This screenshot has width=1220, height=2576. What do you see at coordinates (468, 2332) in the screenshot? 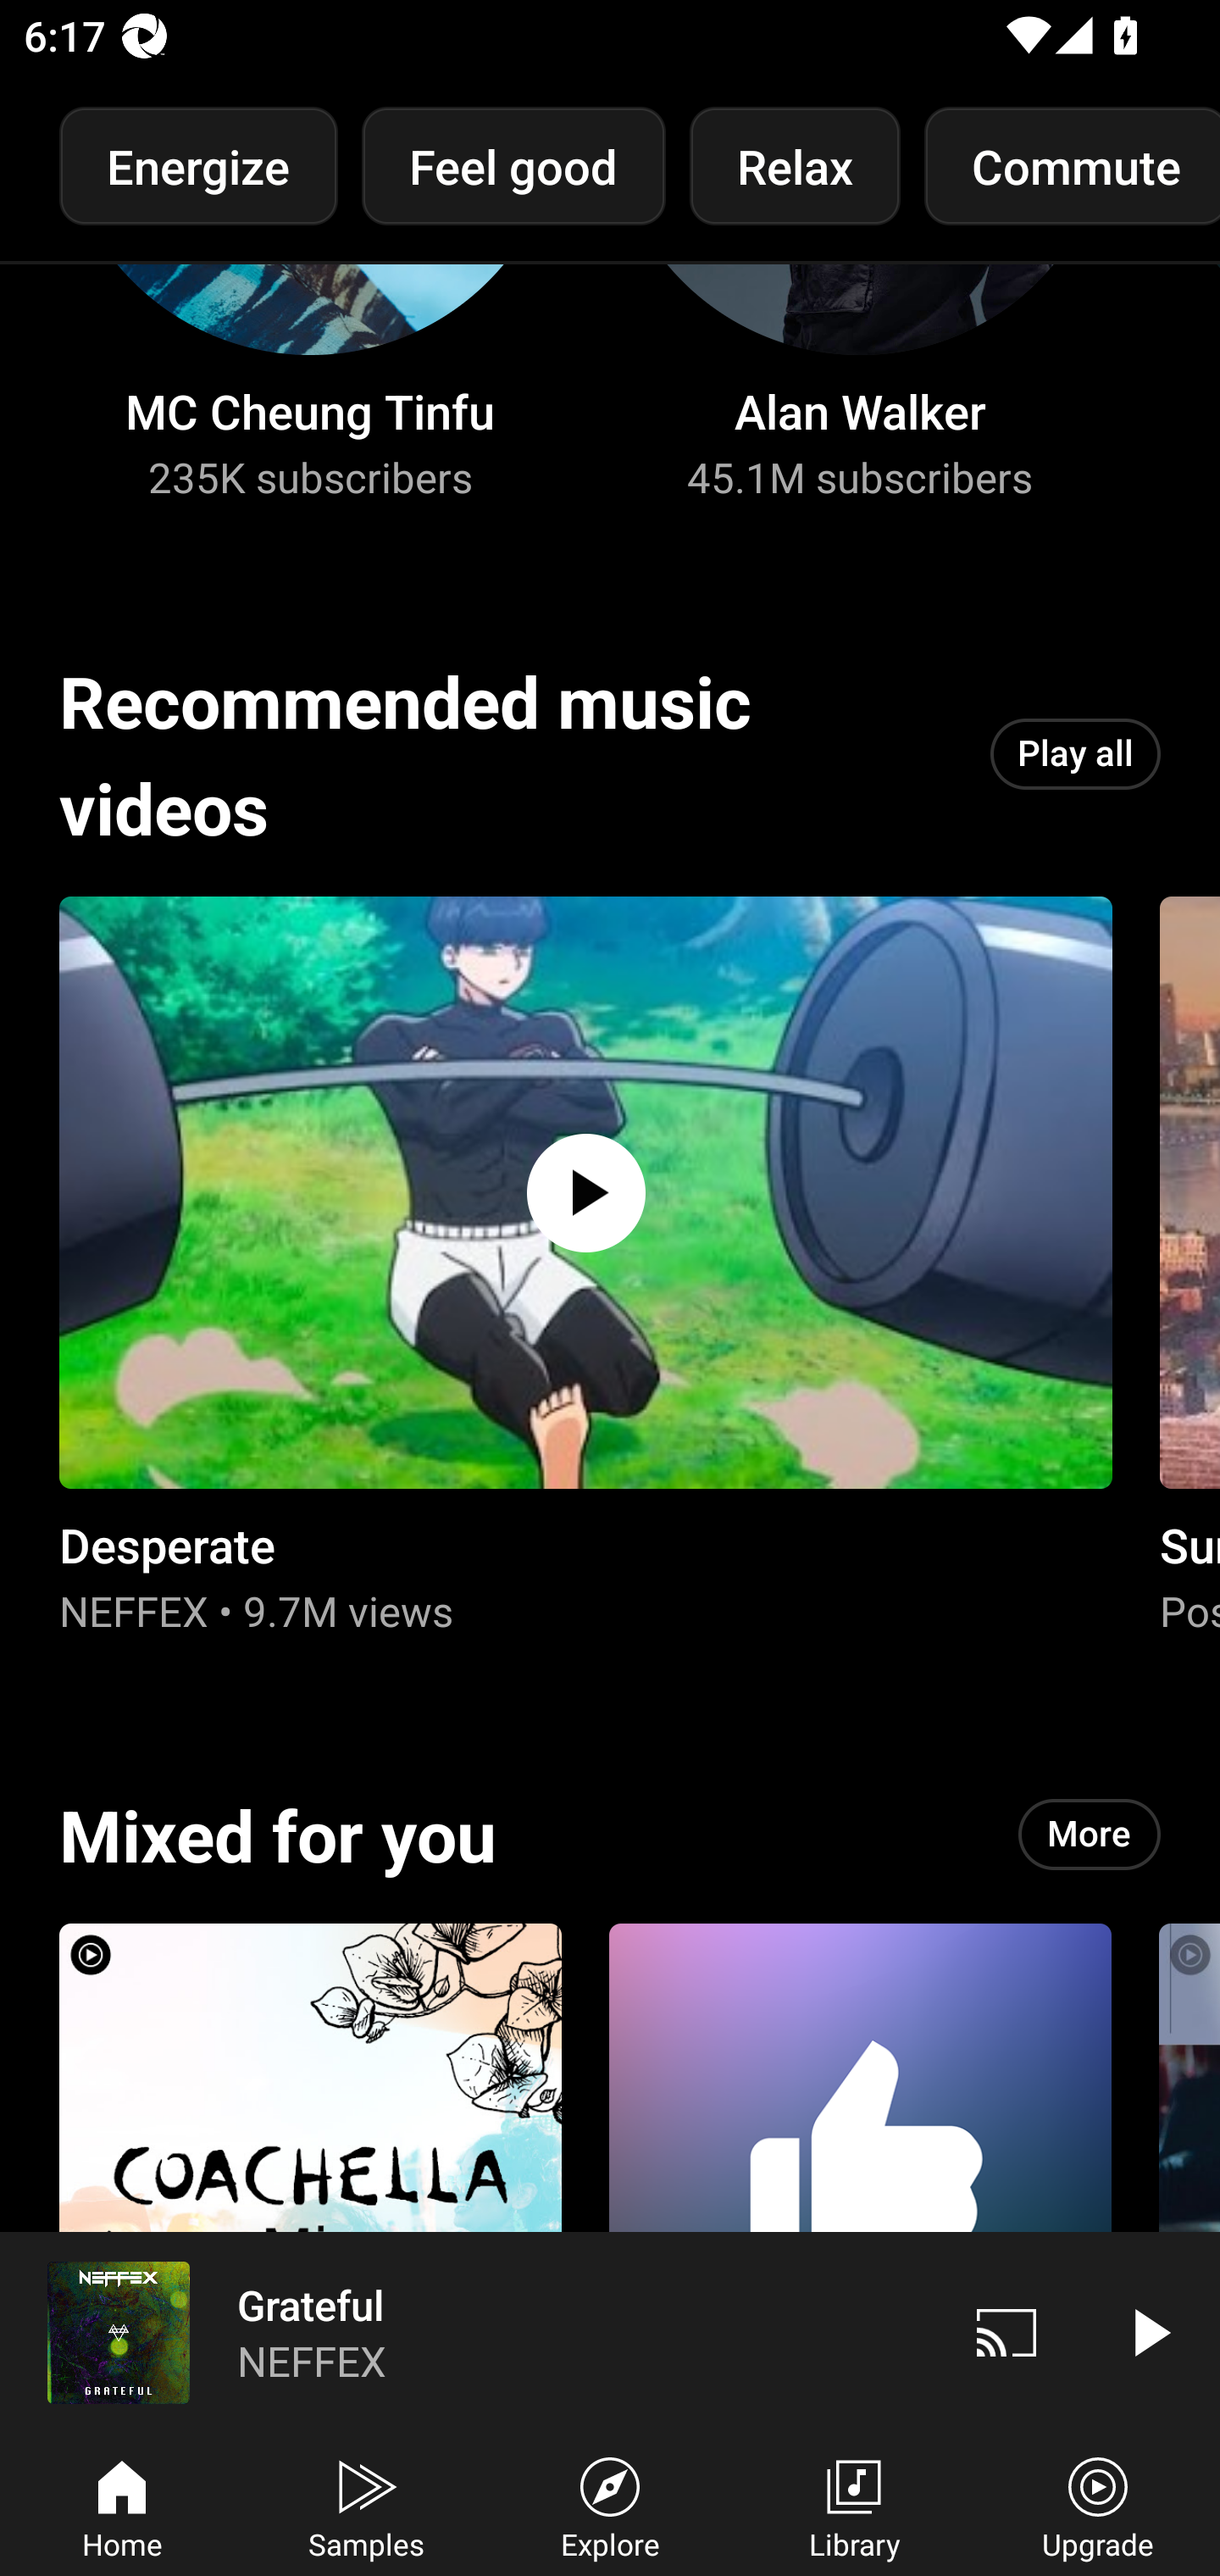
I see `Grateful NEFFEX` at bounding box center [468, 2332].